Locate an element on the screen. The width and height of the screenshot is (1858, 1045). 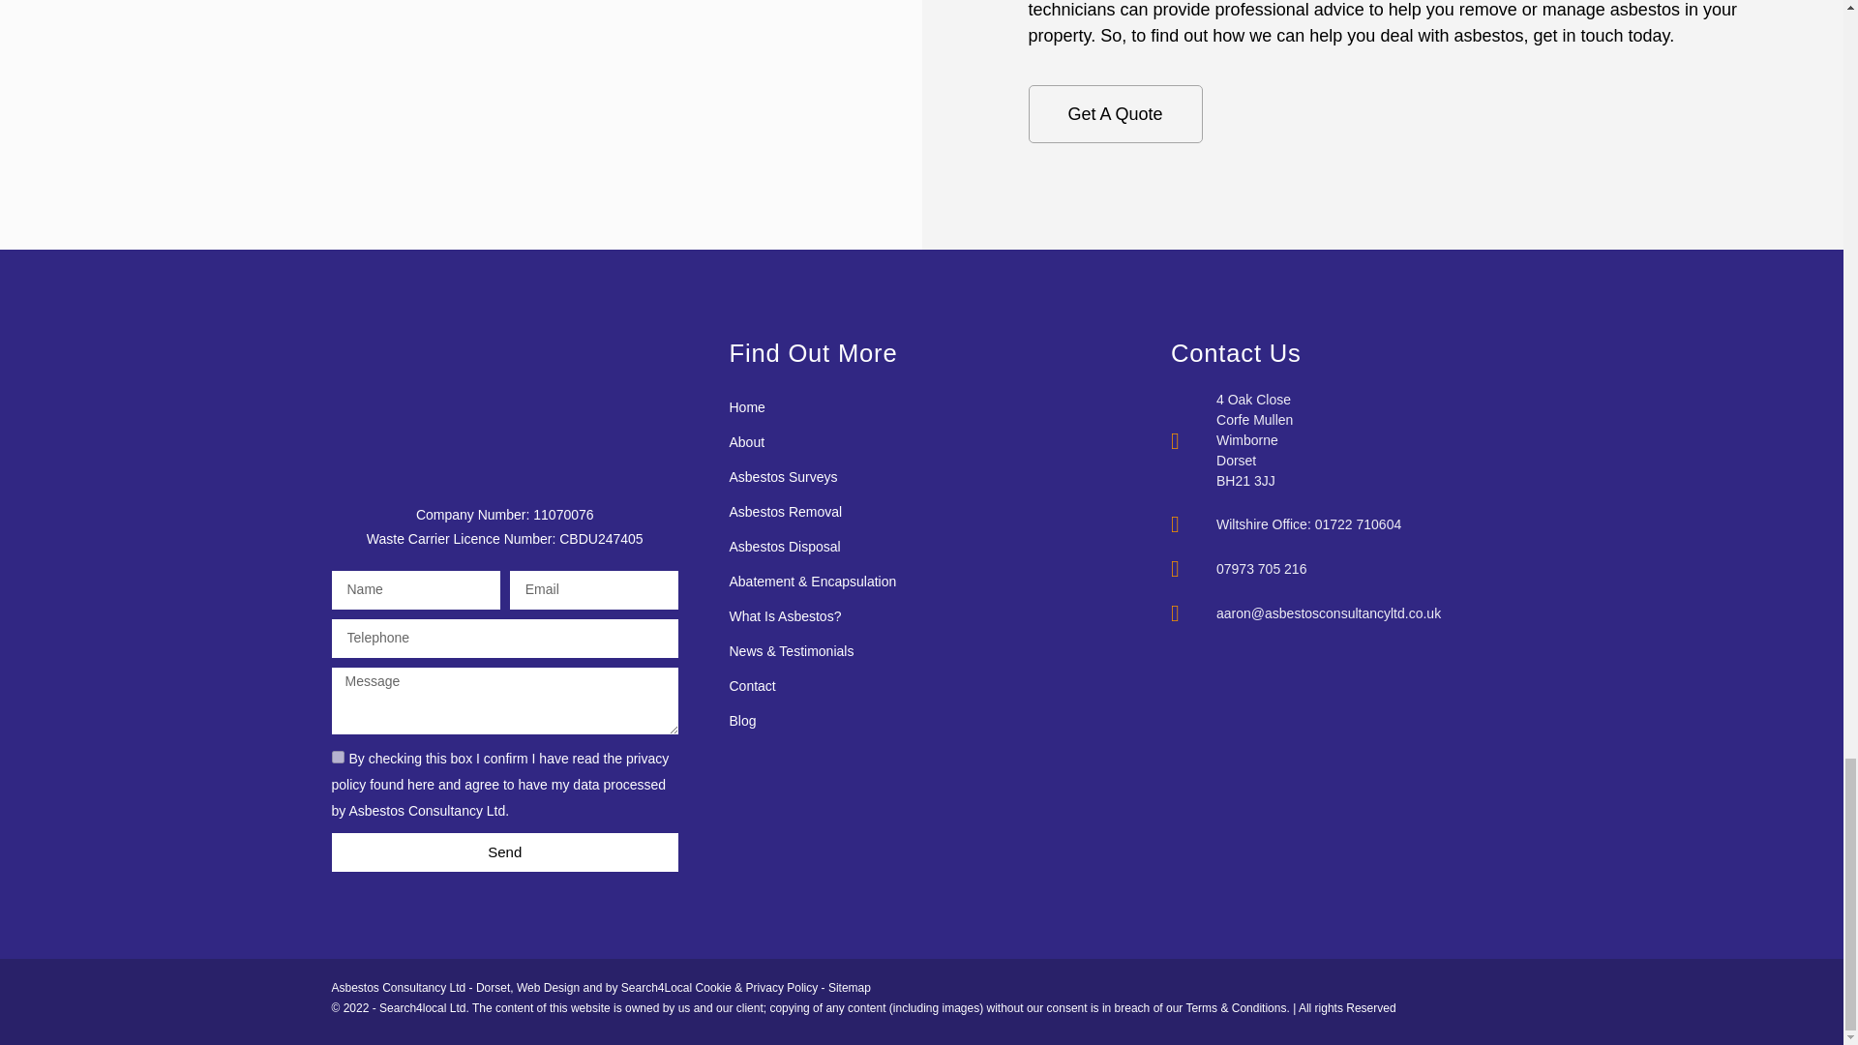
Asbestos Disposal is located at coordinates (906, 546).